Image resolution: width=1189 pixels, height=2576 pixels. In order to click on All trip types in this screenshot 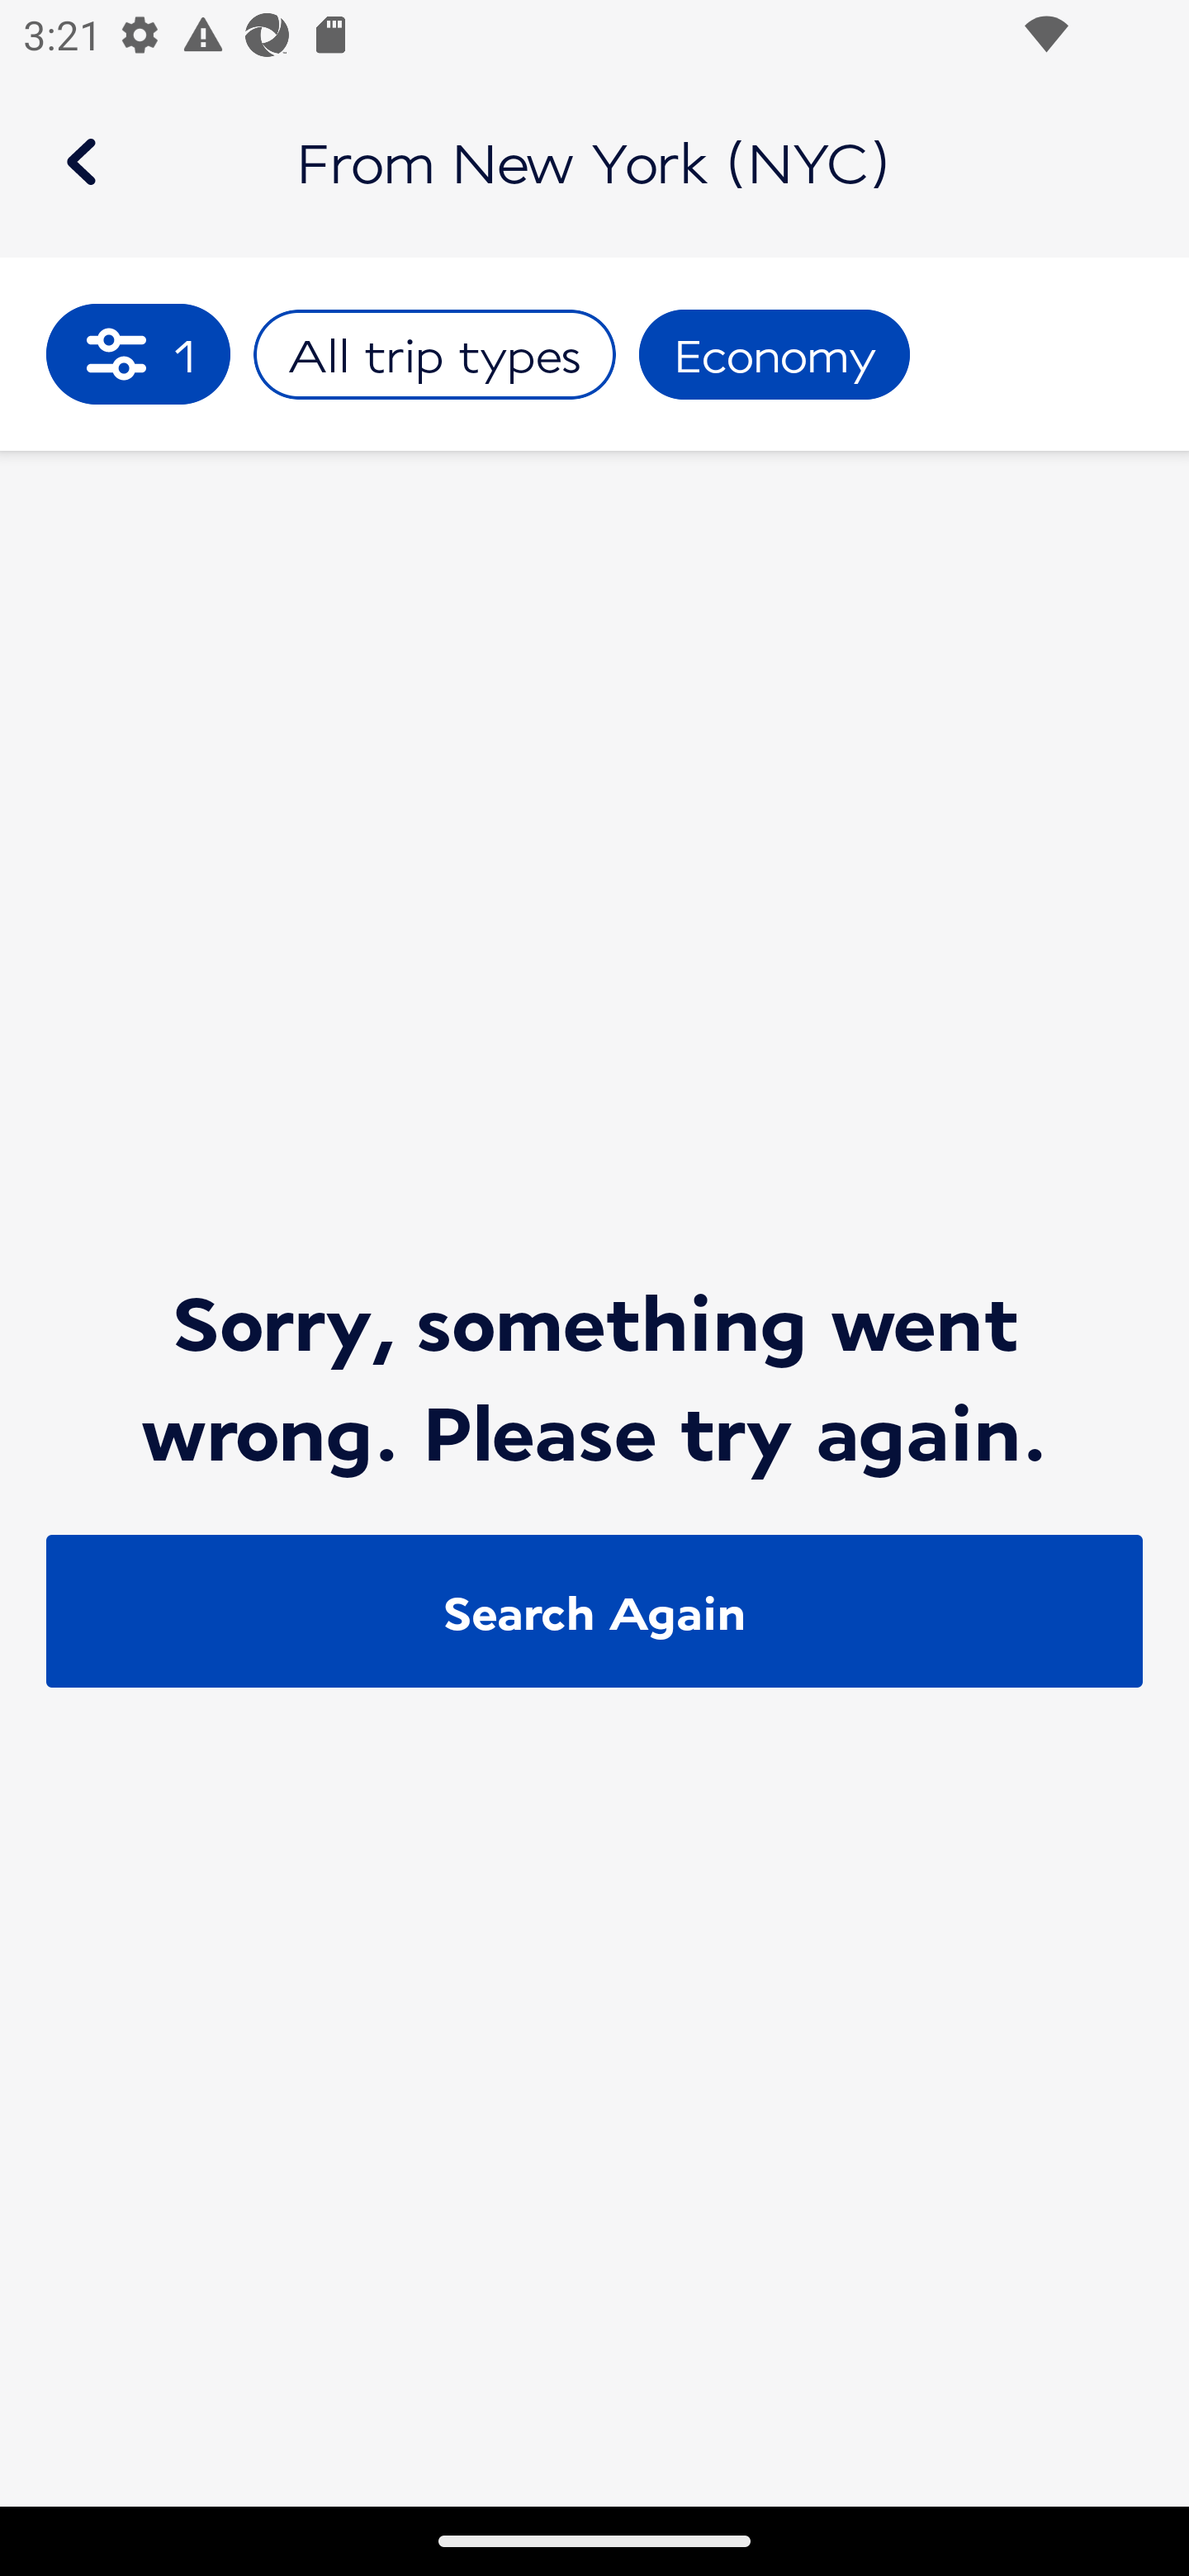, I will do `click(434, 355)`.